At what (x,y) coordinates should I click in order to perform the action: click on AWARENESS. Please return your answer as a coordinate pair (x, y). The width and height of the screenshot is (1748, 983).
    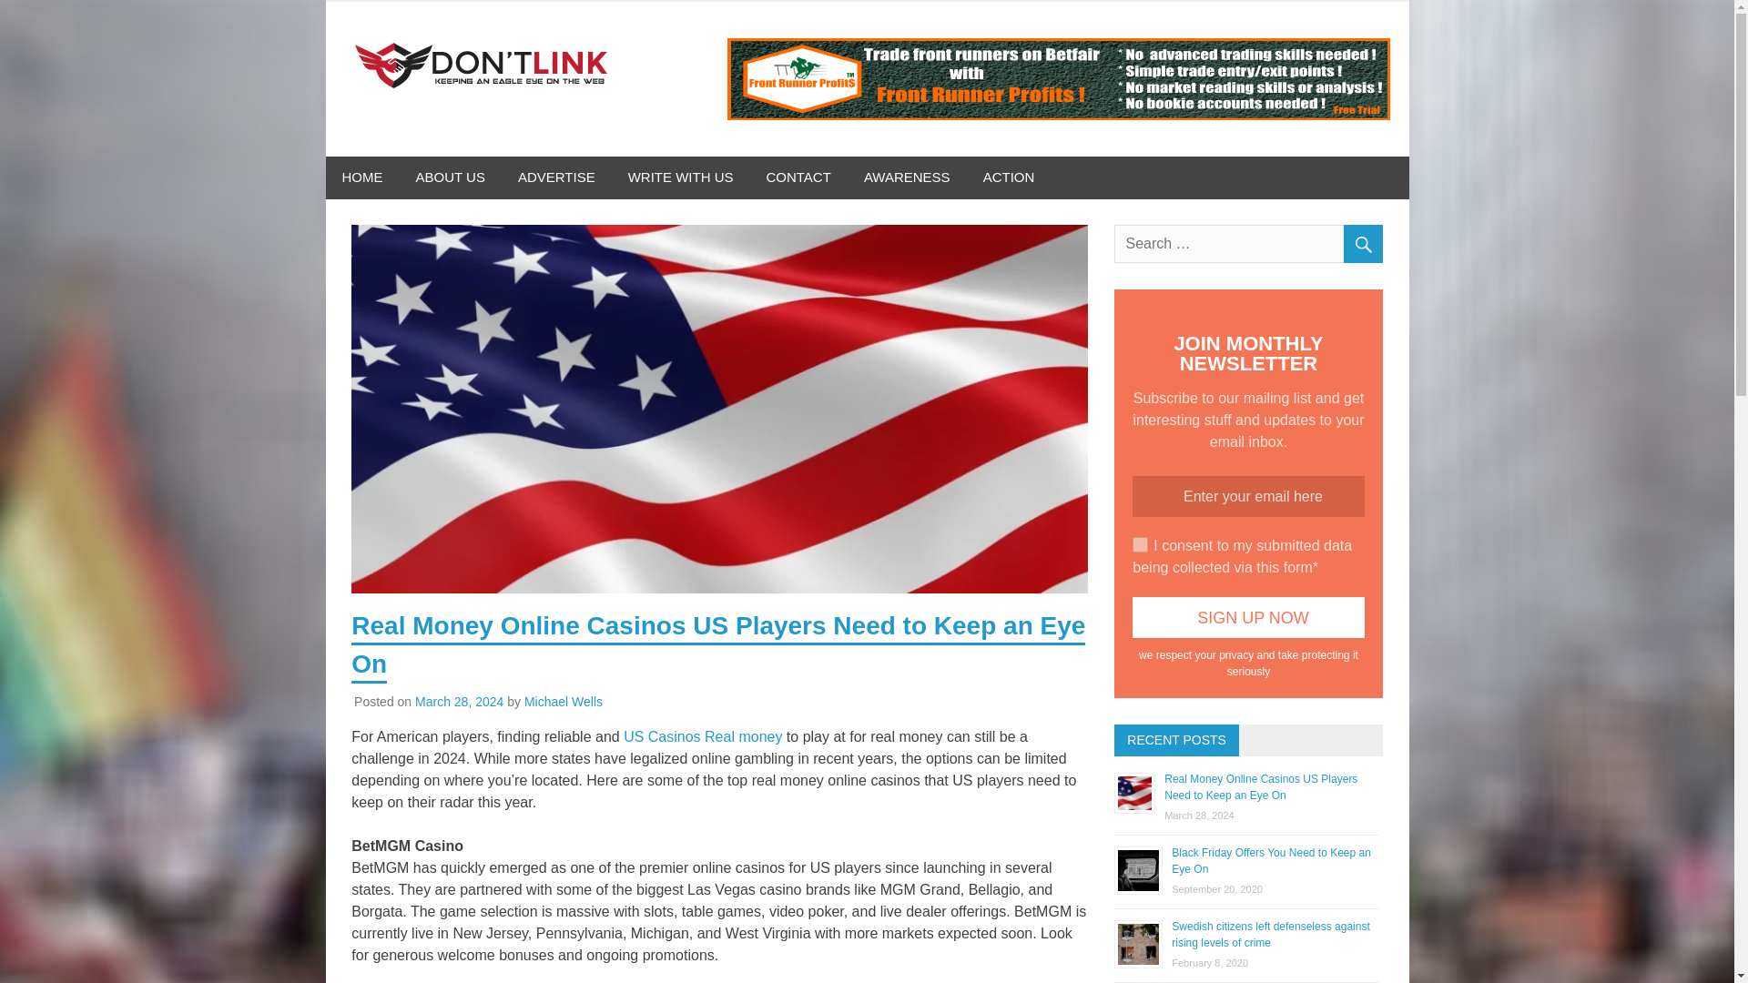
    Looking at the image, I should click on (907, 177).